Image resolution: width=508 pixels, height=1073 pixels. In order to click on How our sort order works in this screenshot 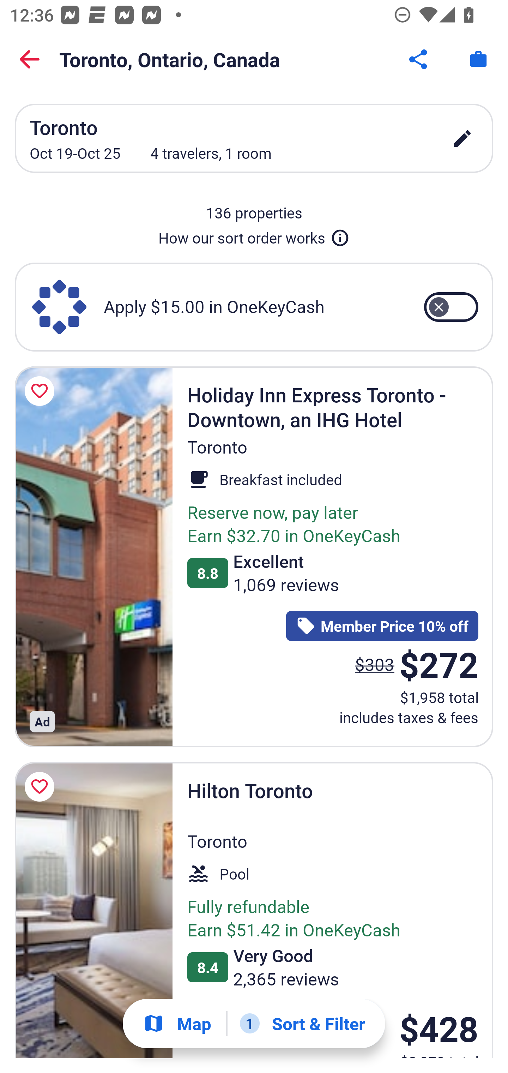, I will do `click(254, 235)`.